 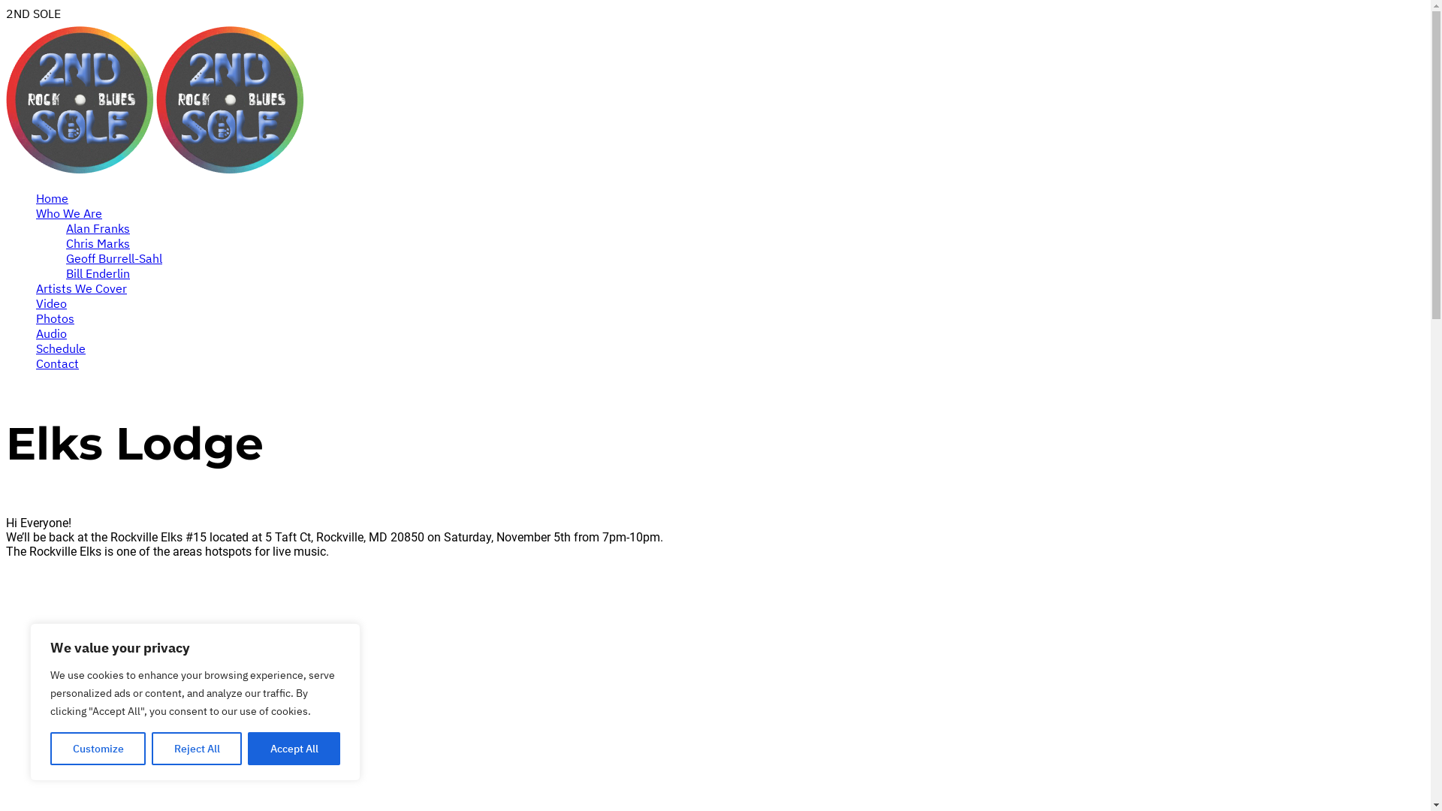 What do you see at coordinates (294, 749) in the screenshot?
I see `Accept All` at bounding box center [294, 749].